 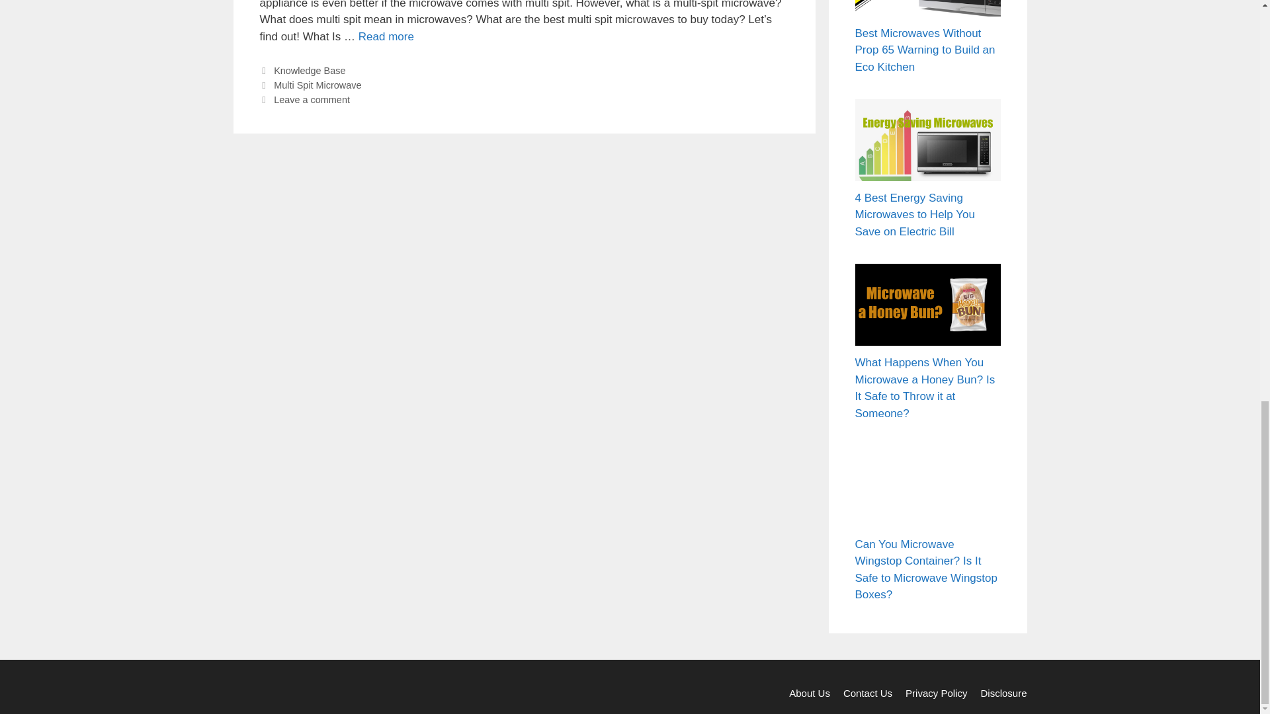 What do you see at coordinates (310, 70) in the screenshot?
I see `Knowledge Base` at bounding box center [310, 70].